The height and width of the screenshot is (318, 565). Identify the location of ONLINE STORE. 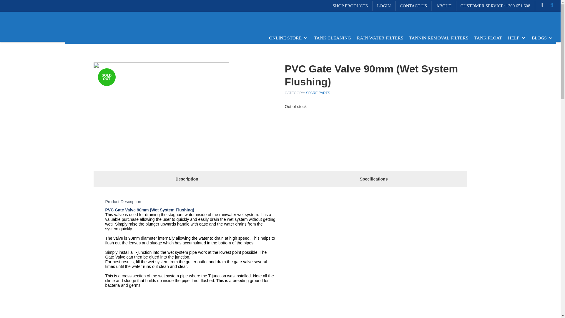
(288, 38).